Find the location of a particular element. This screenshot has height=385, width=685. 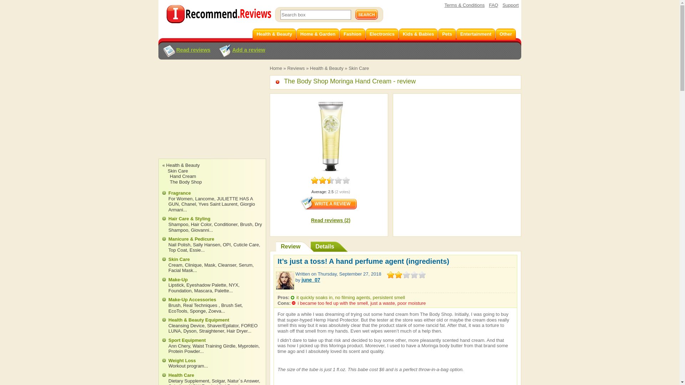

Other is located at coordinates (505, 34).